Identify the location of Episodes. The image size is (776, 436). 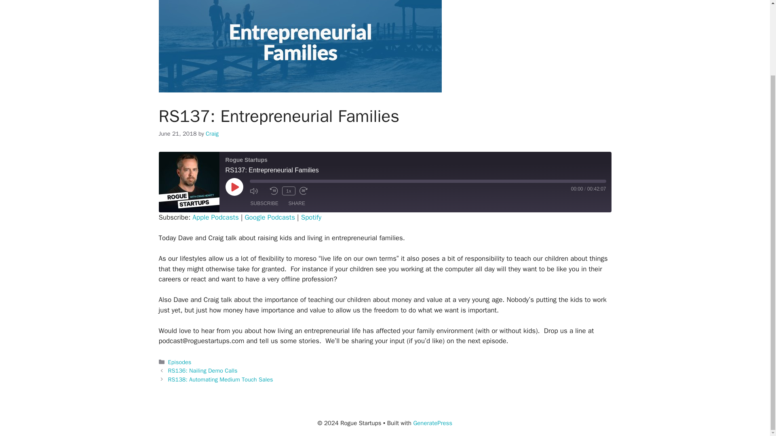
(180, 362).